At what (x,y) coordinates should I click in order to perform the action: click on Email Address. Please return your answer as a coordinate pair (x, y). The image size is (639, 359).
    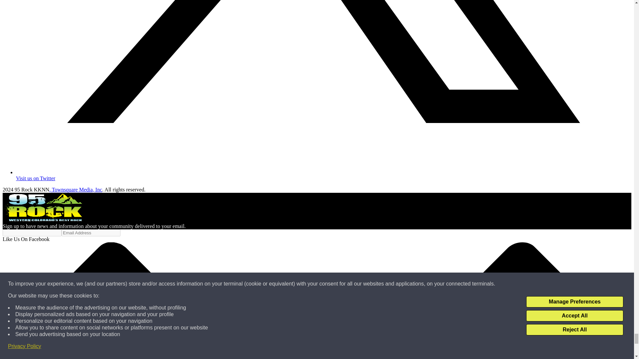
    Looking at the image, I should click on (91, 233).